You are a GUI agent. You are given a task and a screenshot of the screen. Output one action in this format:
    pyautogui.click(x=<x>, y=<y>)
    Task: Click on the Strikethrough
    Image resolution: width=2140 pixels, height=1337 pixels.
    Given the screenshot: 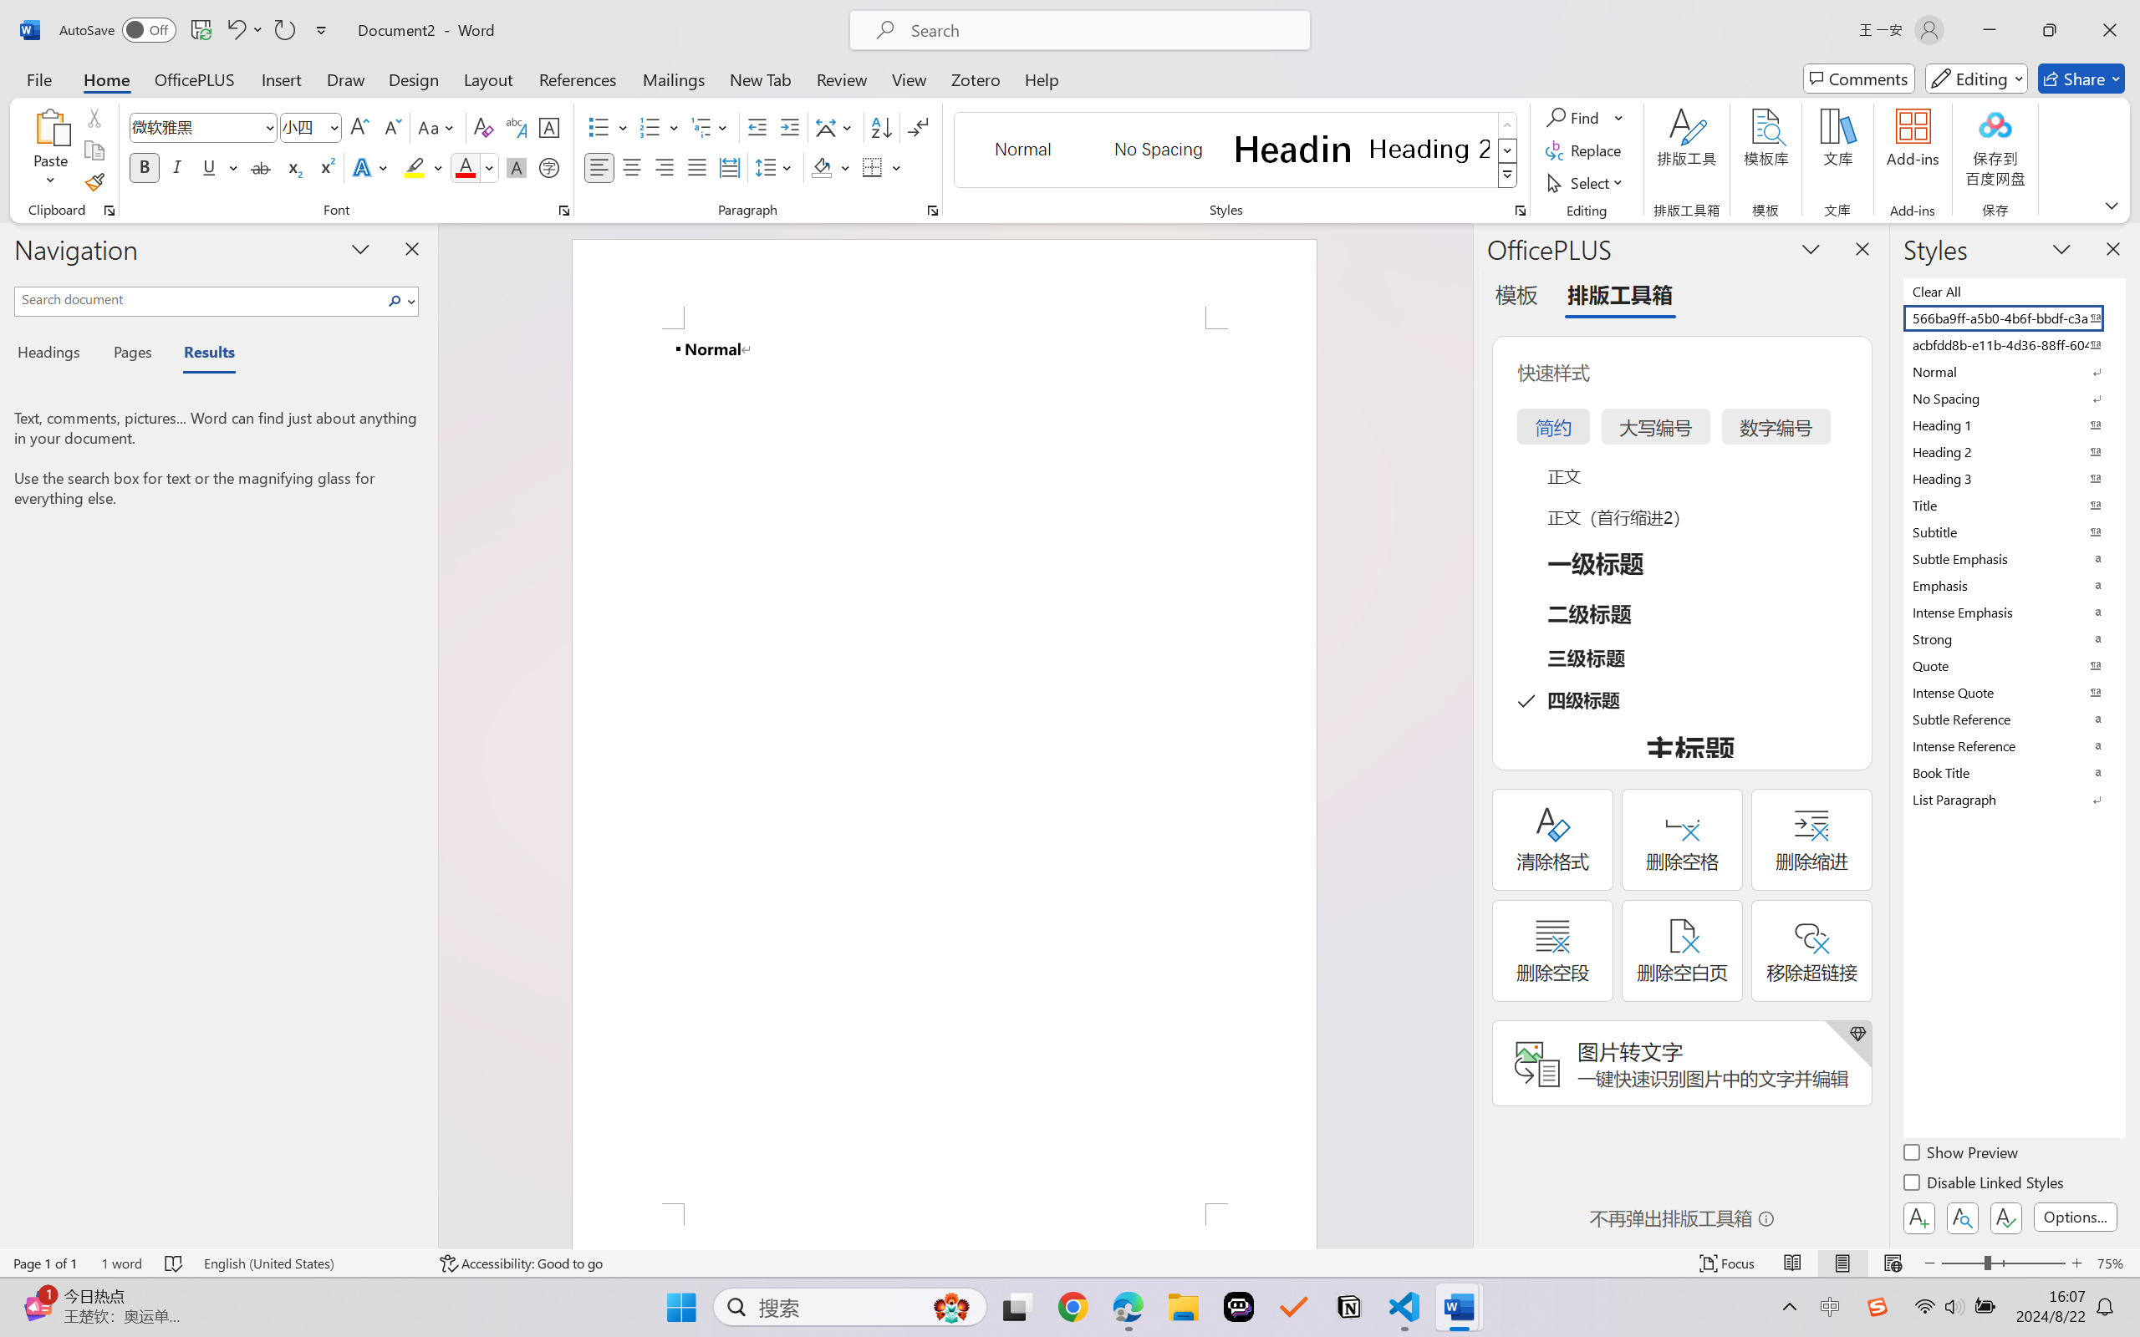 What is the action you would take?
    pyautogui.click(x=261, y=167)
    